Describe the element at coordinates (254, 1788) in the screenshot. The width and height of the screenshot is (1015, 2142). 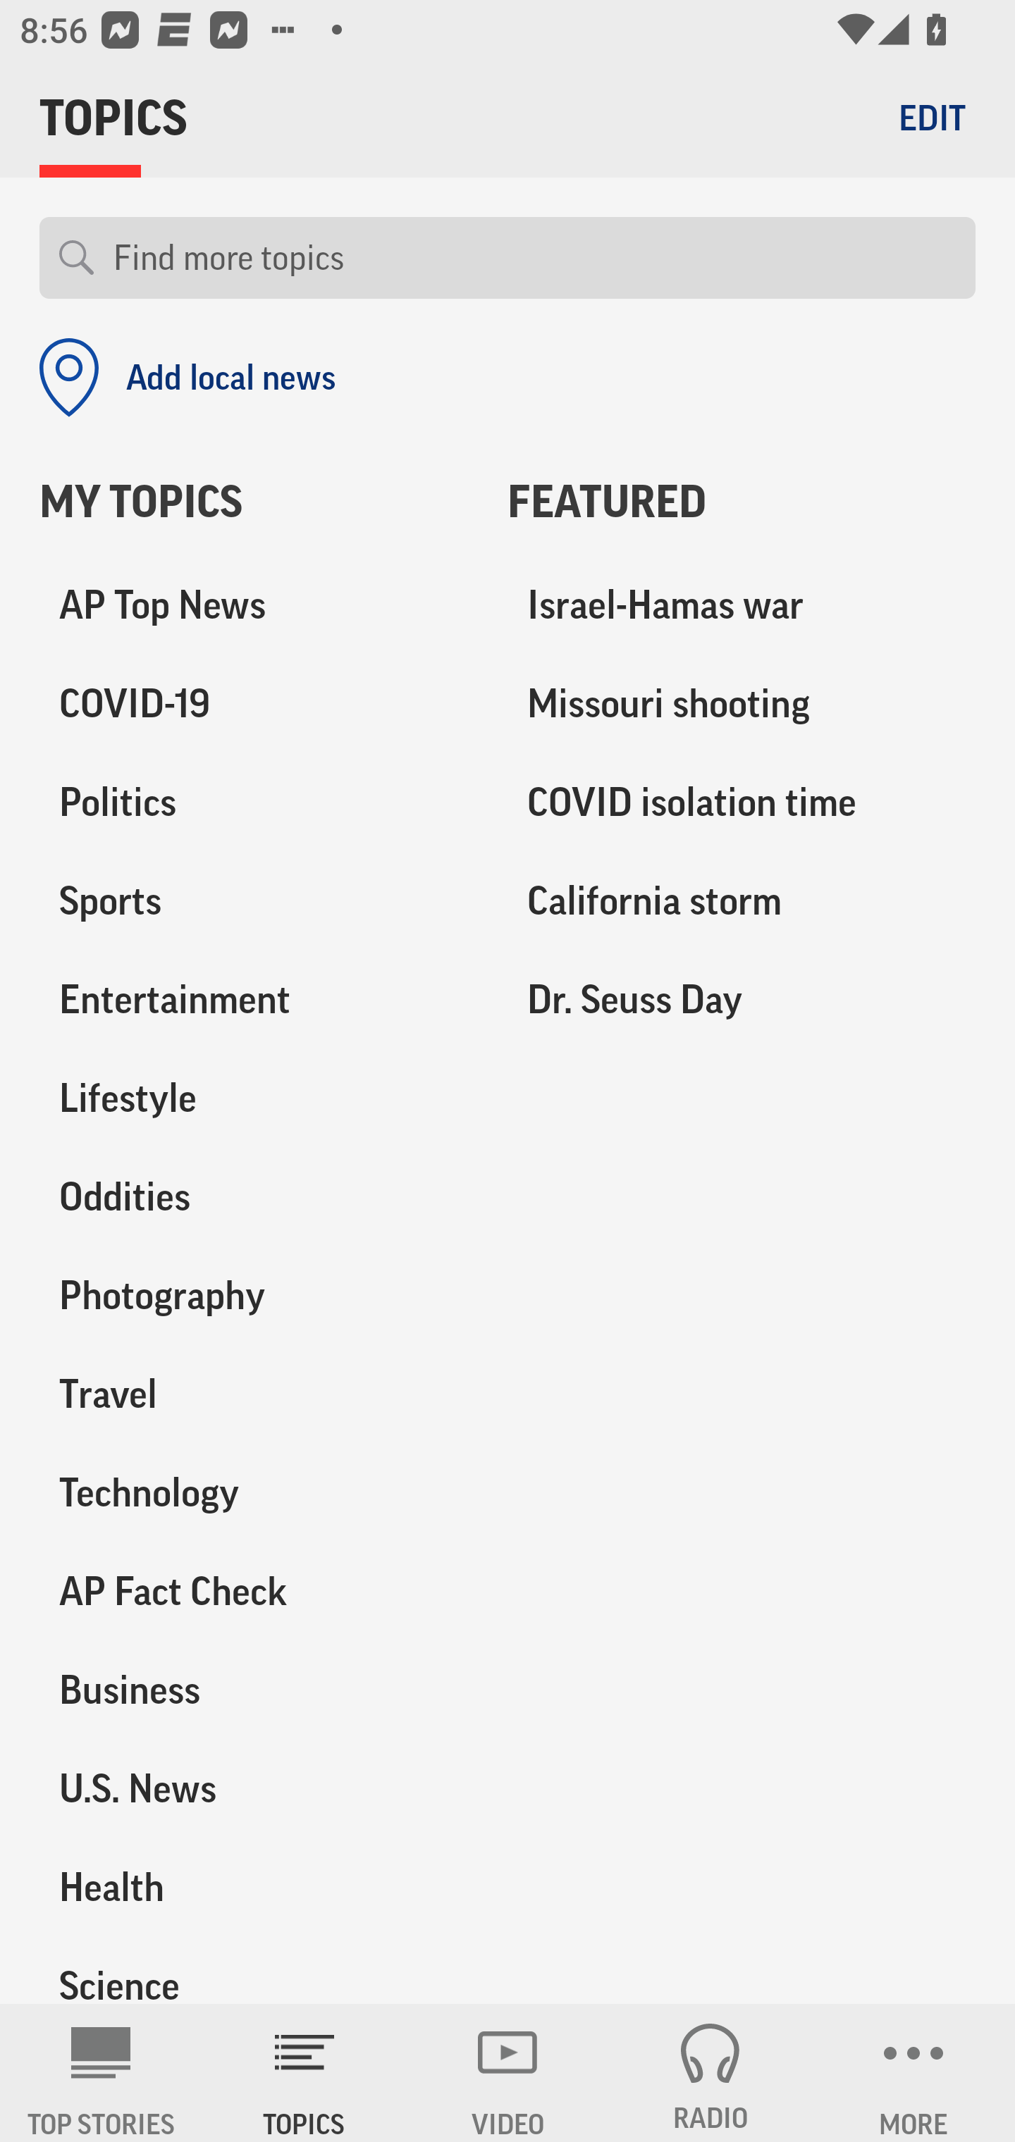
I see `U.S. News` at that location.